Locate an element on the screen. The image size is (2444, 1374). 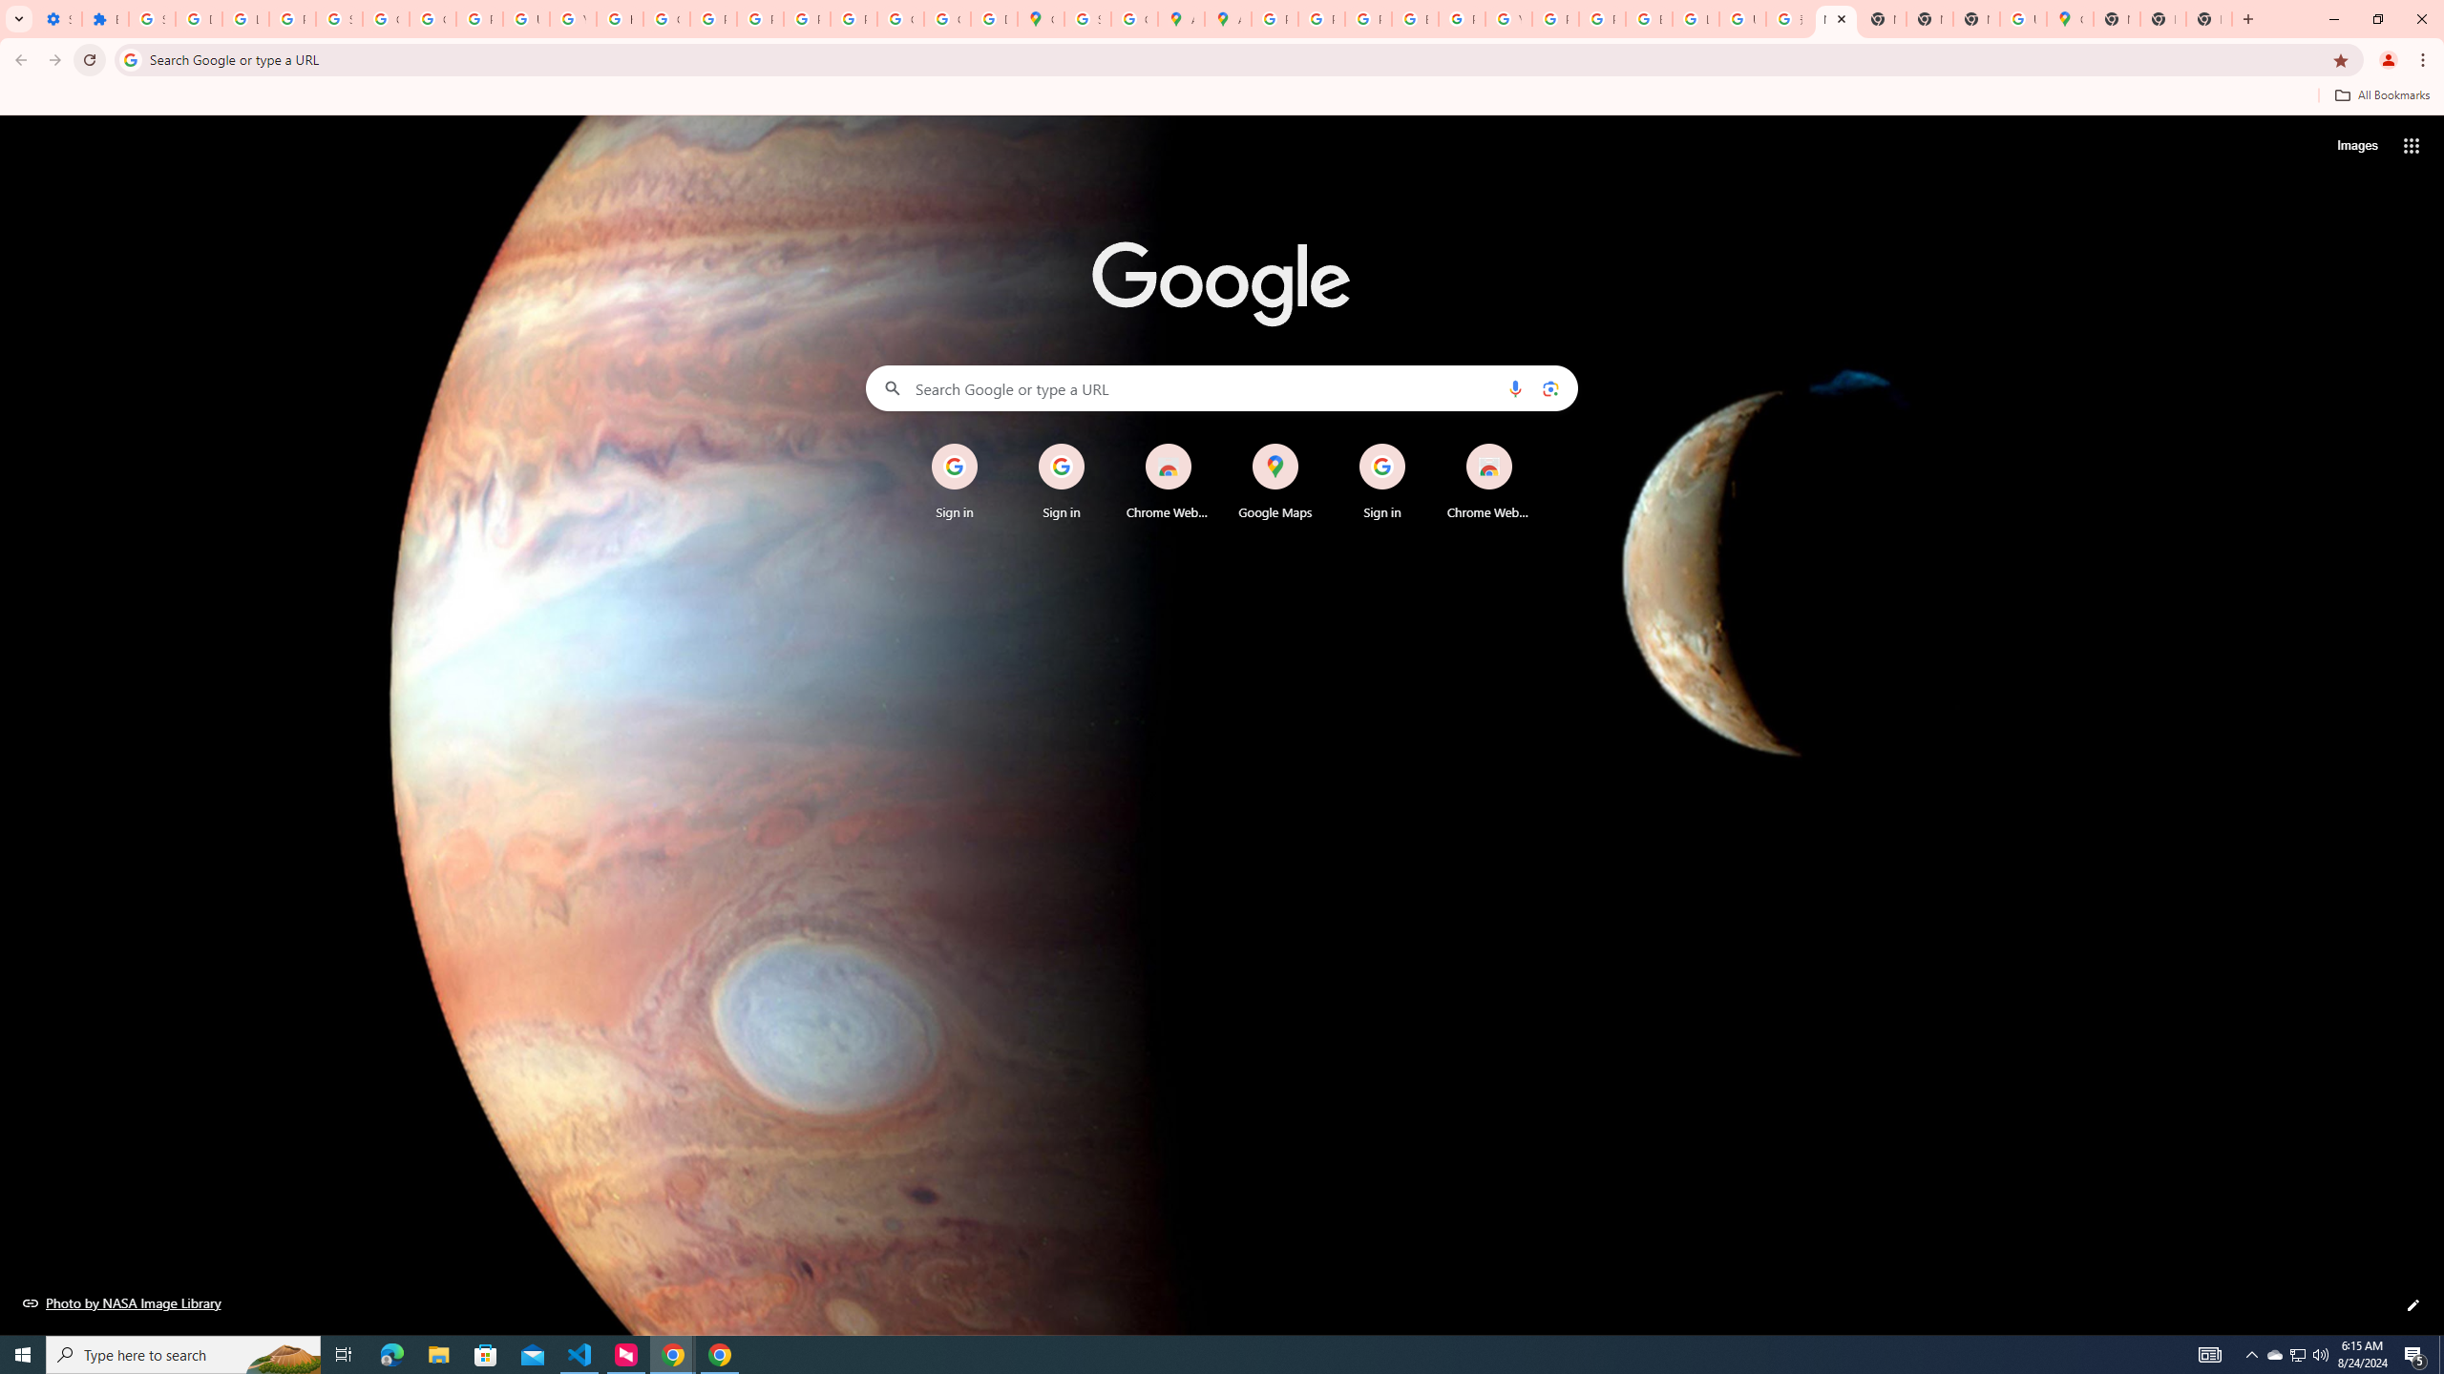
Create your Google Account is located at coordinates (1134, 19).